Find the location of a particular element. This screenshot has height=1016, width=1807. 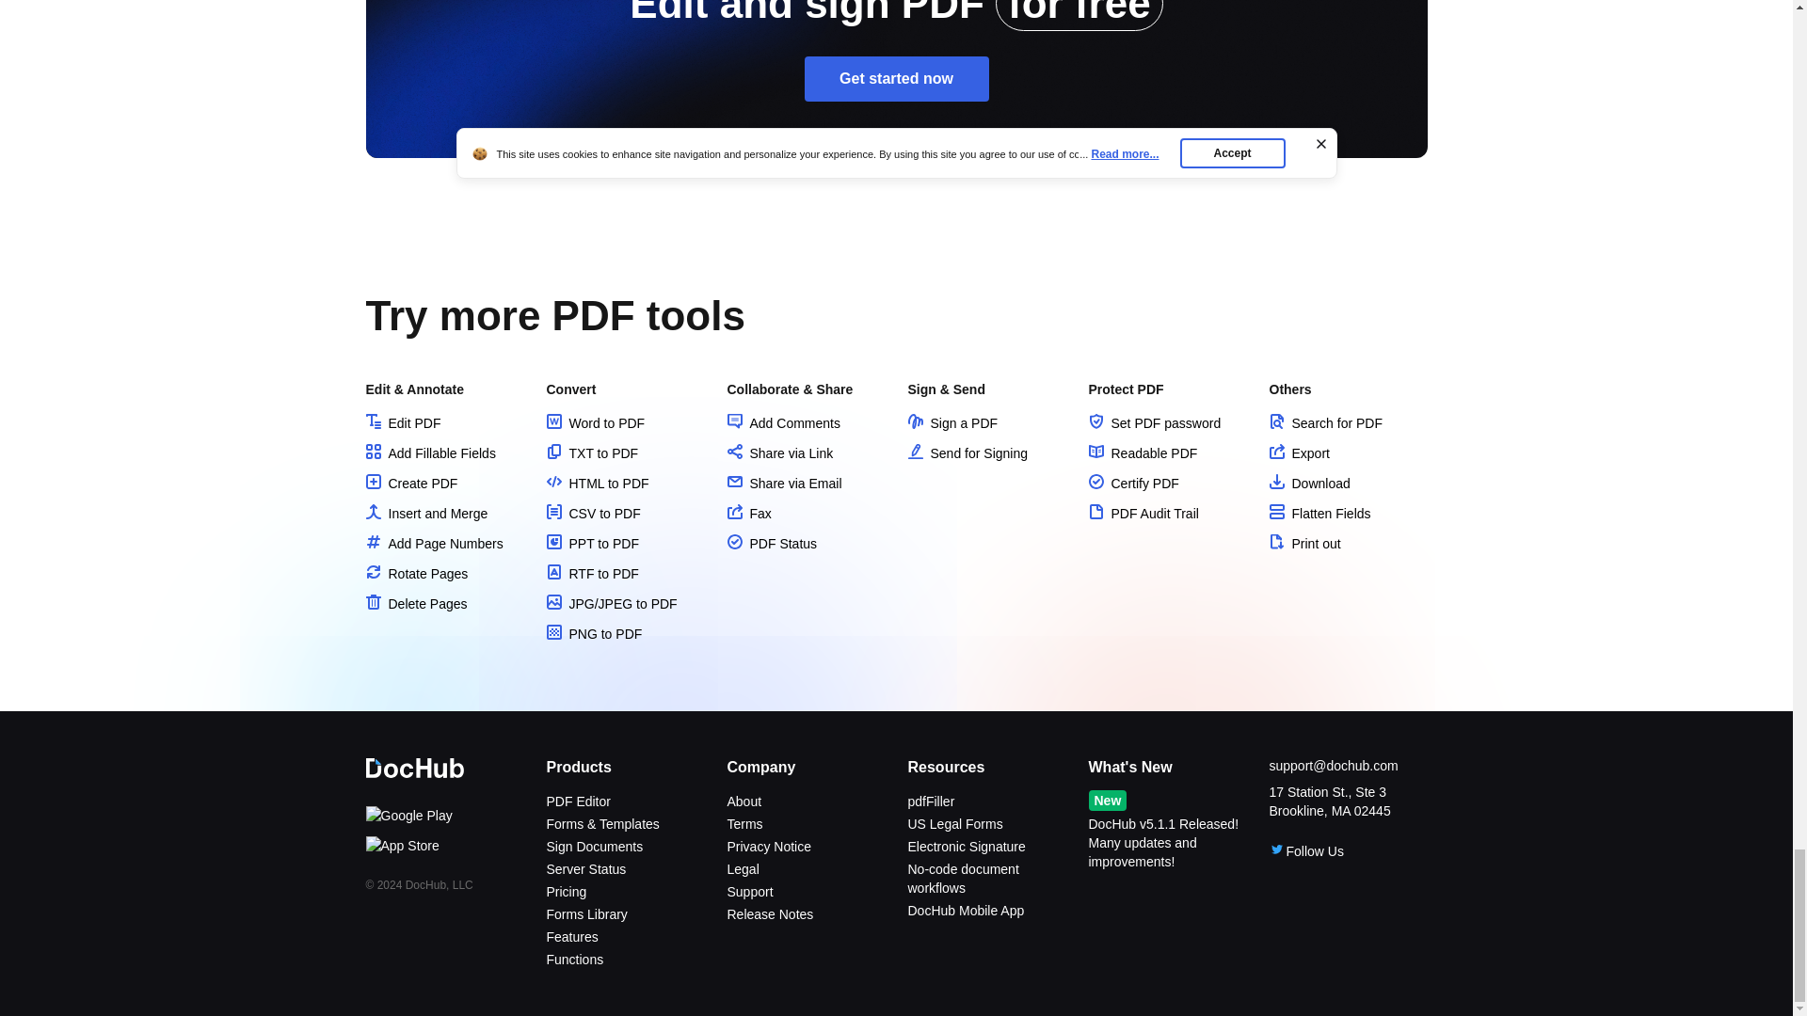

Edit PDF is located at coordinates (403, 422).